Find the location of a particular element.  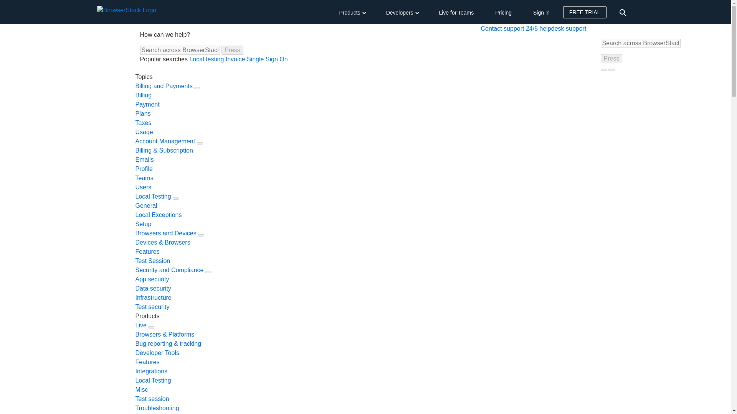

Products is located at coordinates (352, 11).